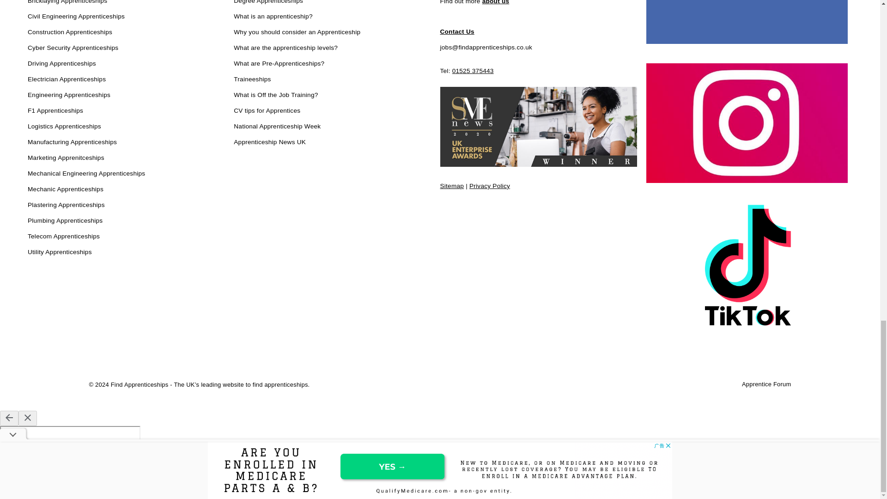  What do you see at coordinates (76, 17) in the screenshot?
I see `Civil Engineering Apprenticeships` at bounding box center [76, 17].